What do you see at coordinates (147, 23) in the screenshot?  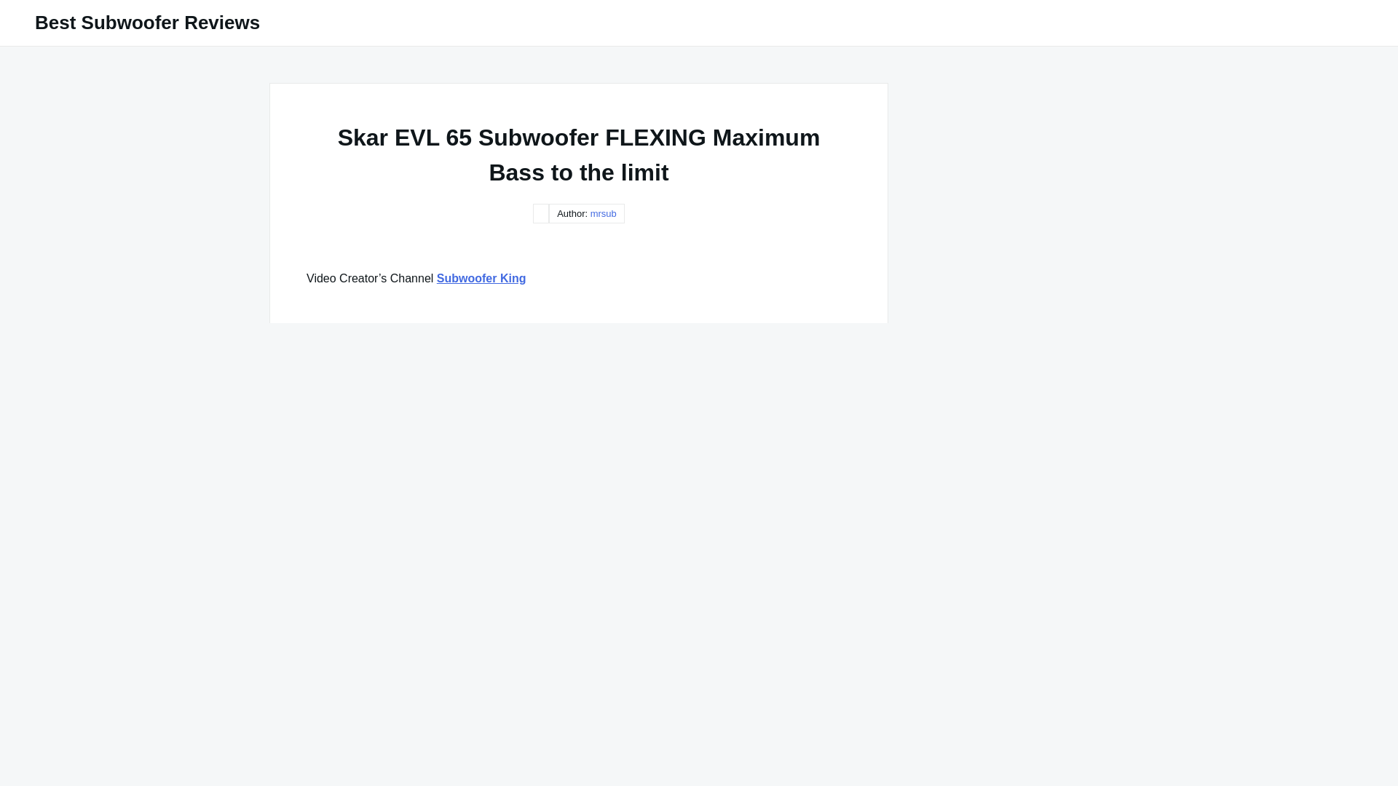 I see `Best Subwoofer Reviews` at bounding box center [147, 23].